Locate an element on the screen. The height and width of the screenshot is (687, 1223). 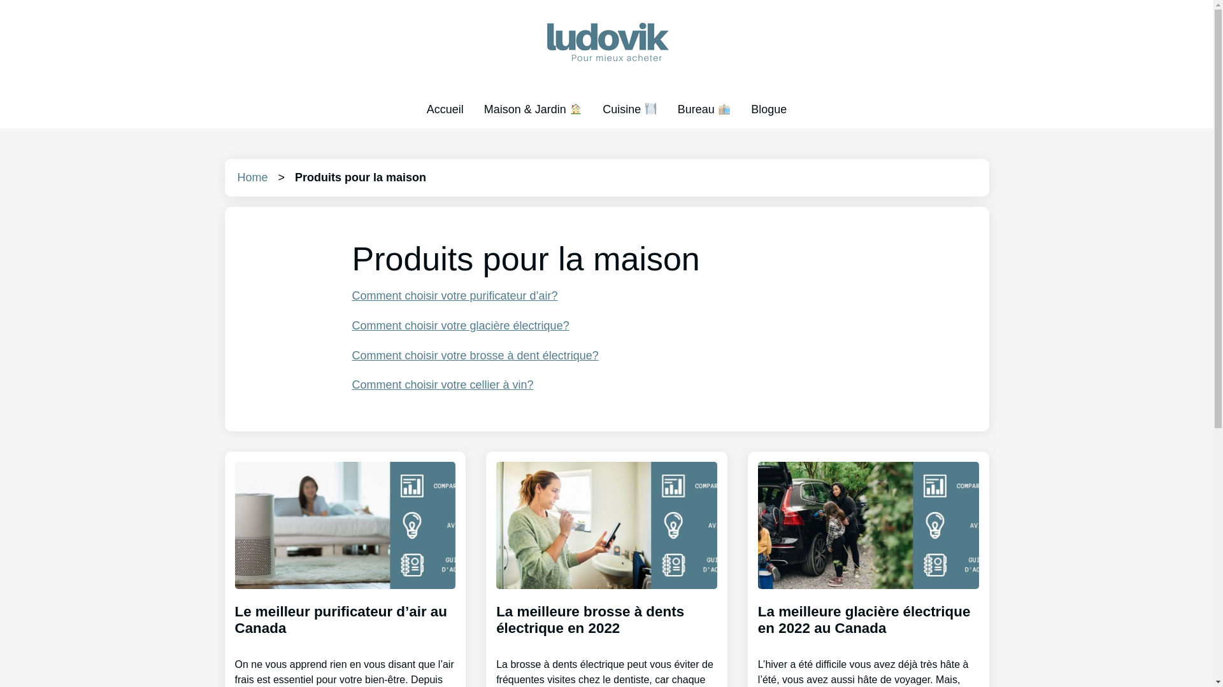
Home is located at coordinates (252, 177).